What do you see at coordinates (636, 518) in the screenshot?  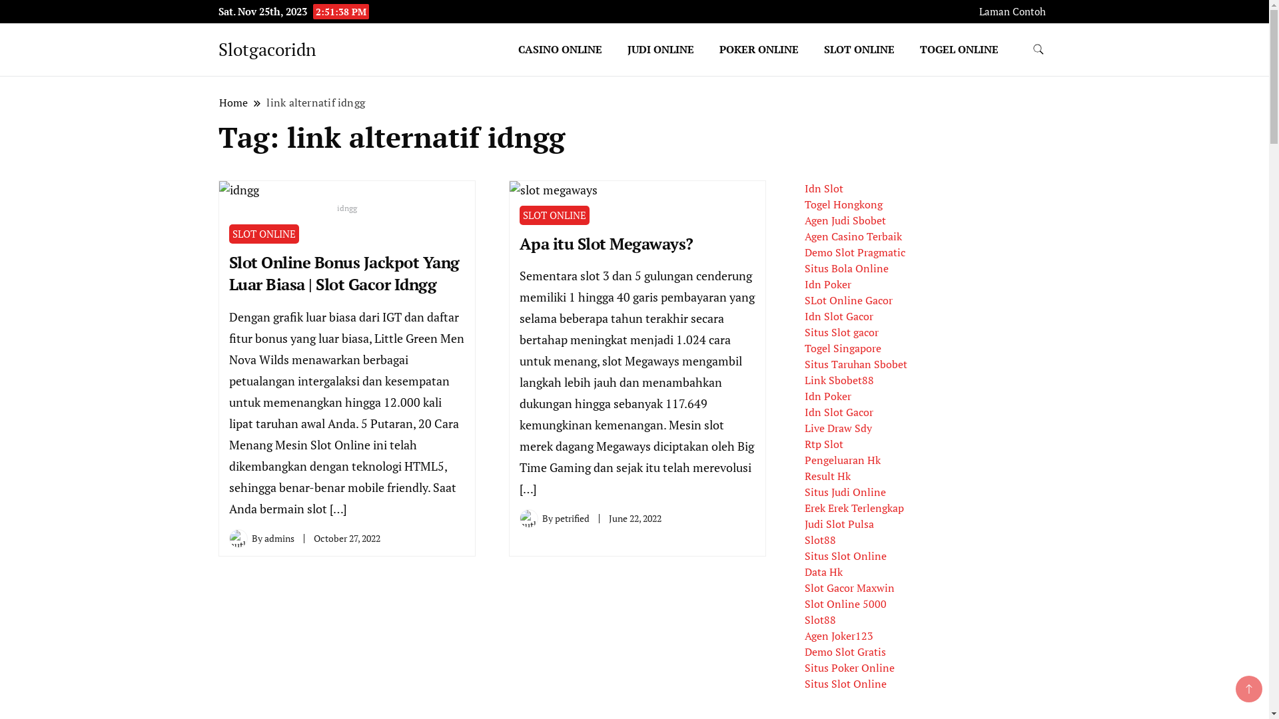 I see `June 22, 2022` at bounding box center [636, 518].